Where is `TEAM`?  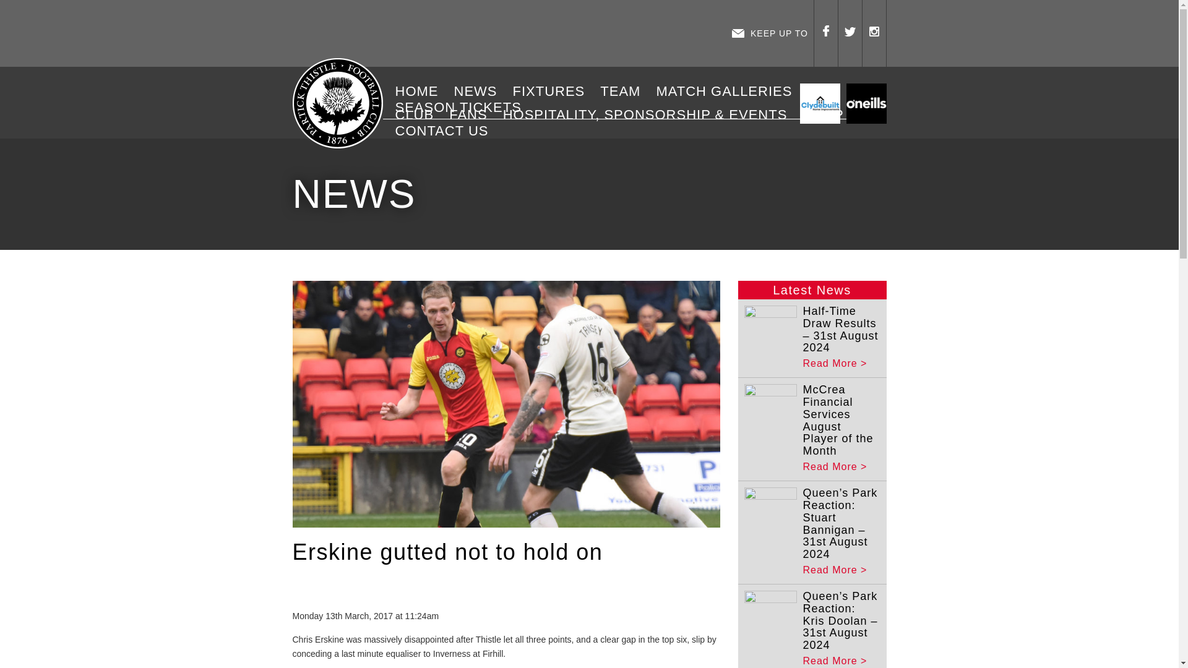 TEAM is located at coordinates (625, 92).